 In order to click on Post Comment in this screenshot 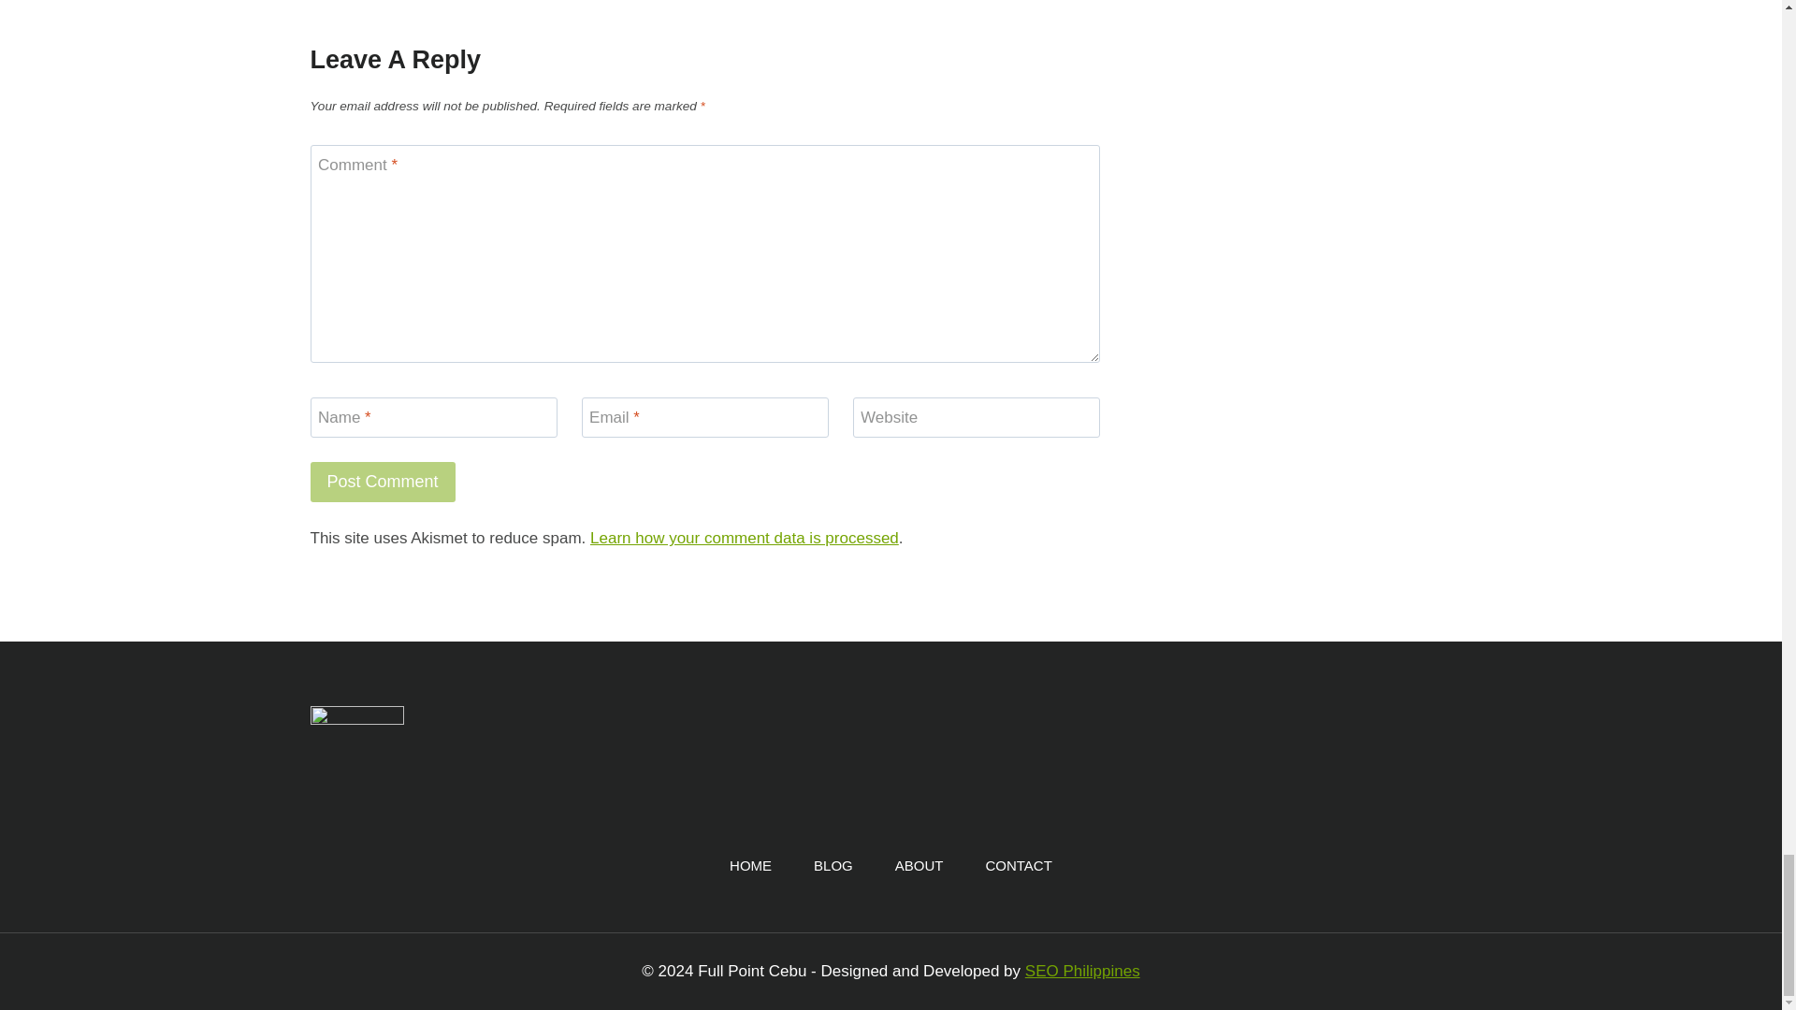, I will do `click(384, 481)`.